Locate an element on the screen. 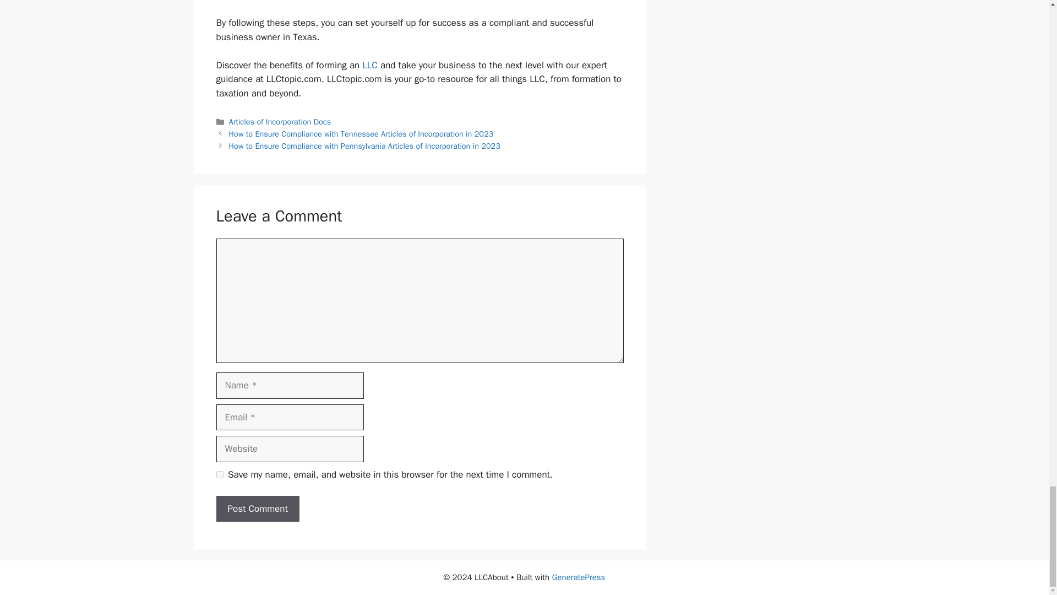 The image size is (1057, 595). Articles of Incorporation Docs is located at coordinates (280, 121).